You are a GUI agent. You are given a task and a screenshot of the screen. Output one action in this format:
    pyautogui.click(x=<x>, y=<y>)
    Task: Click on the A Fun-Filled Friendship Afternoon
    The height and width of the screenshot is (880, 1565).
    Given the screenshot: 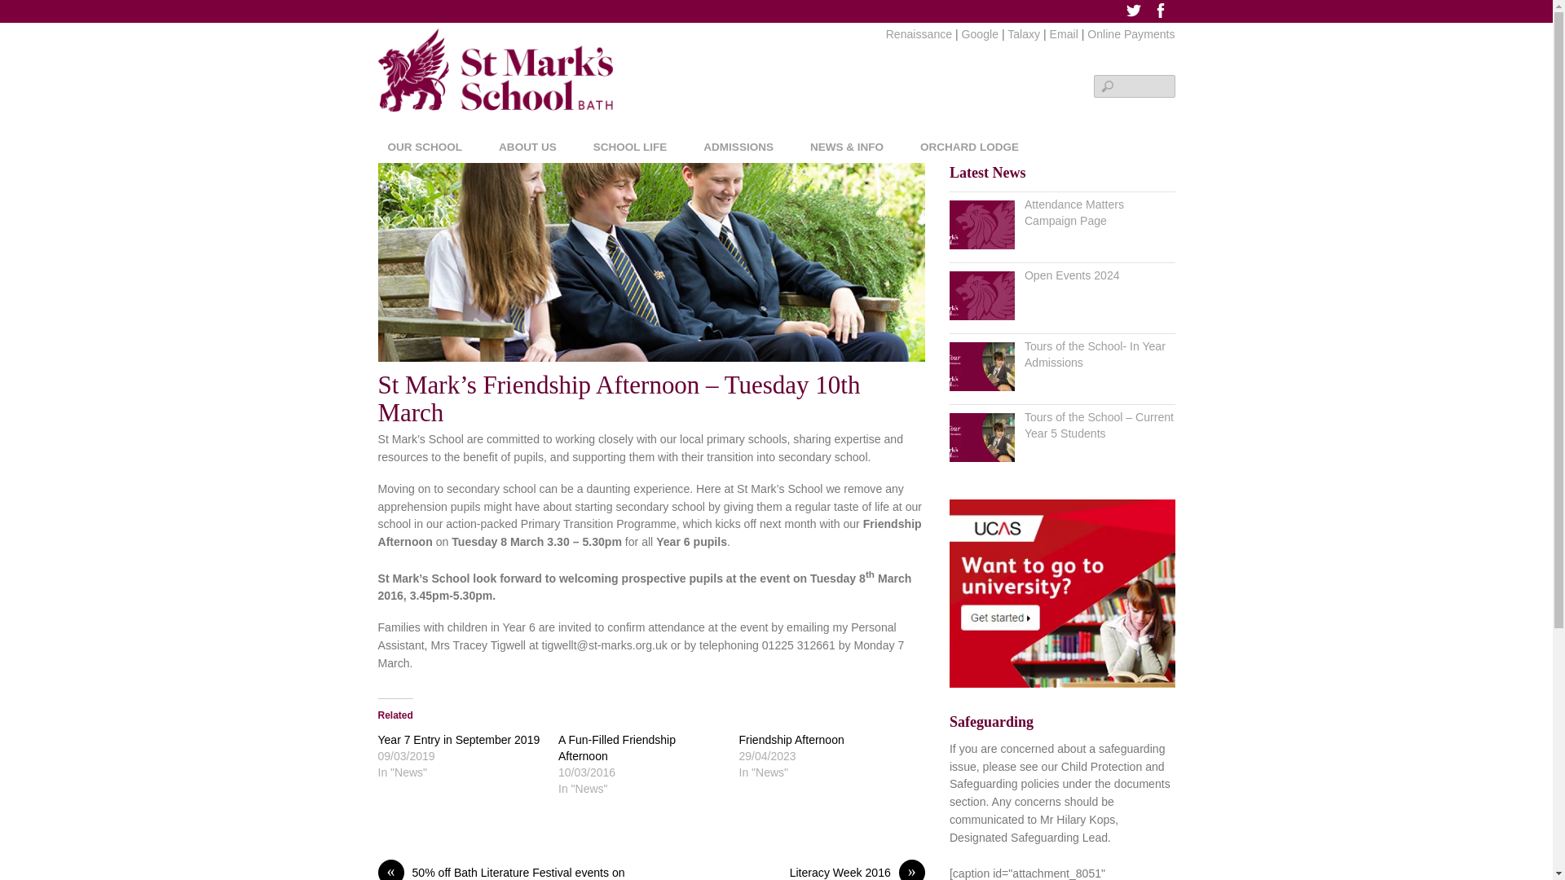 What is the action you would take?
    pyautogui.click(x=617, y=748)
    